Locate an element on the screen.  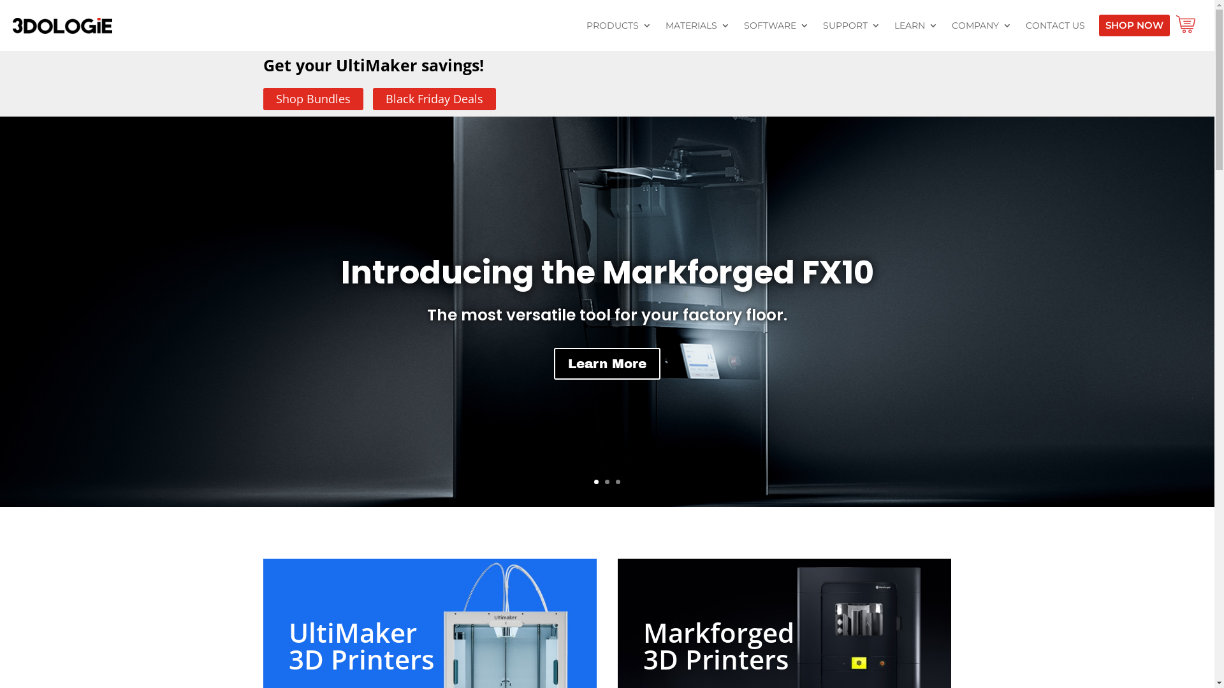
SHOP NOW is located at coordinates (1135, 25).